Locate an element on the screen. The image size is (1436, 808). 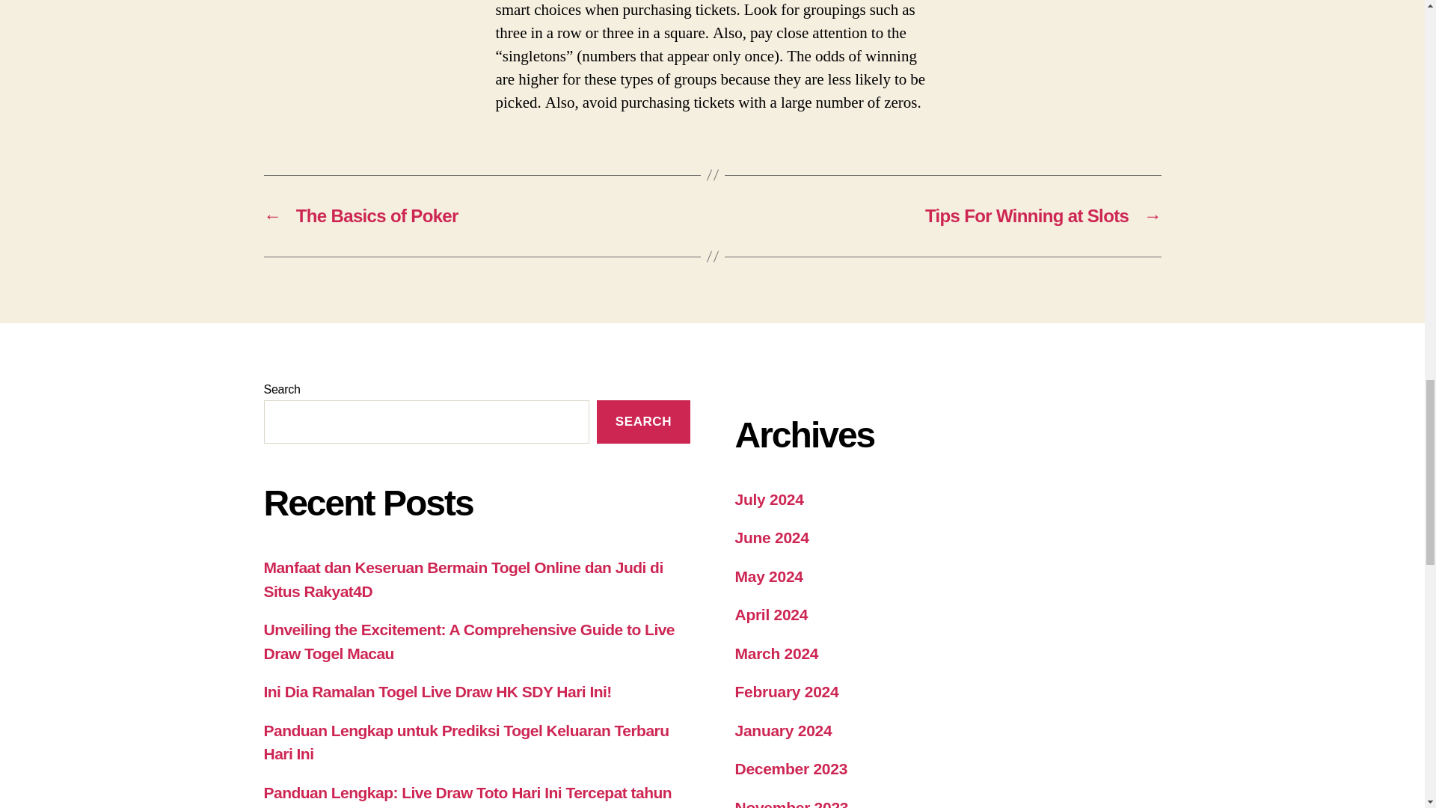
July 2024 is located at coordinates (768, 499).